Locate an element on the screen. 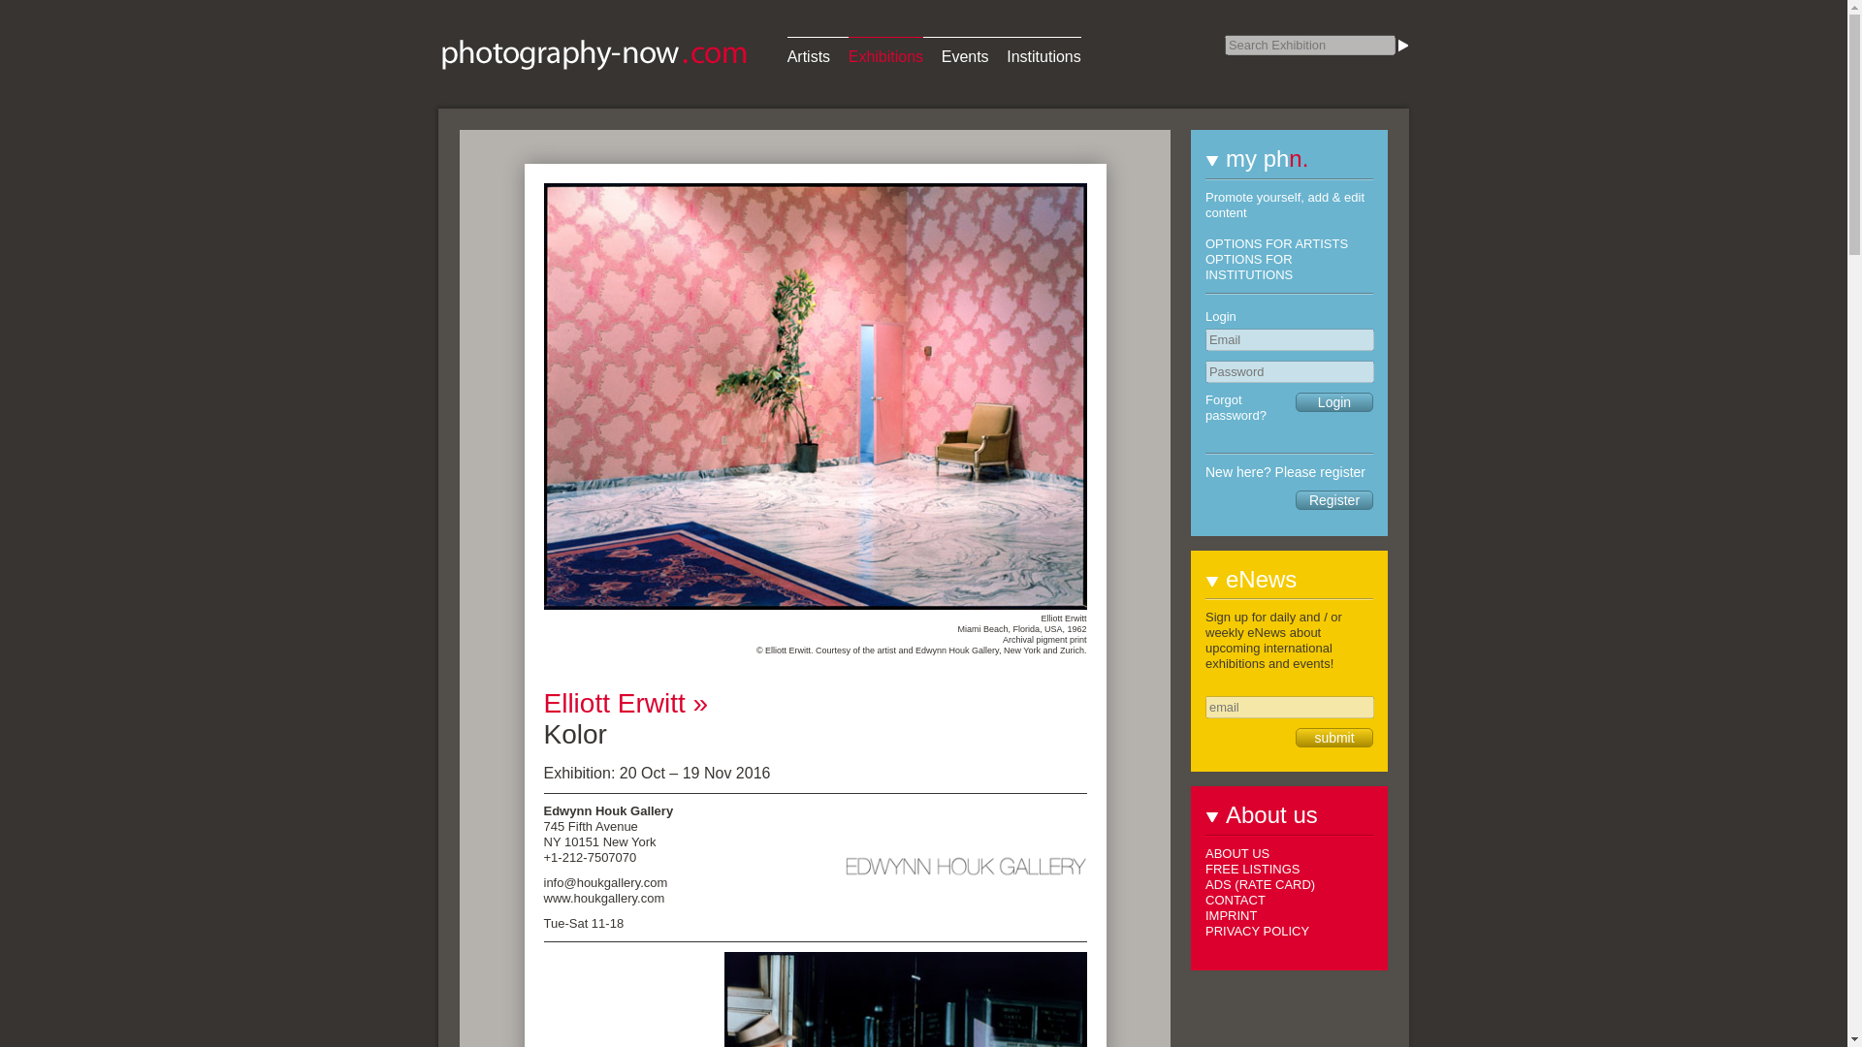  Artists is located at coordinates (809, 51).